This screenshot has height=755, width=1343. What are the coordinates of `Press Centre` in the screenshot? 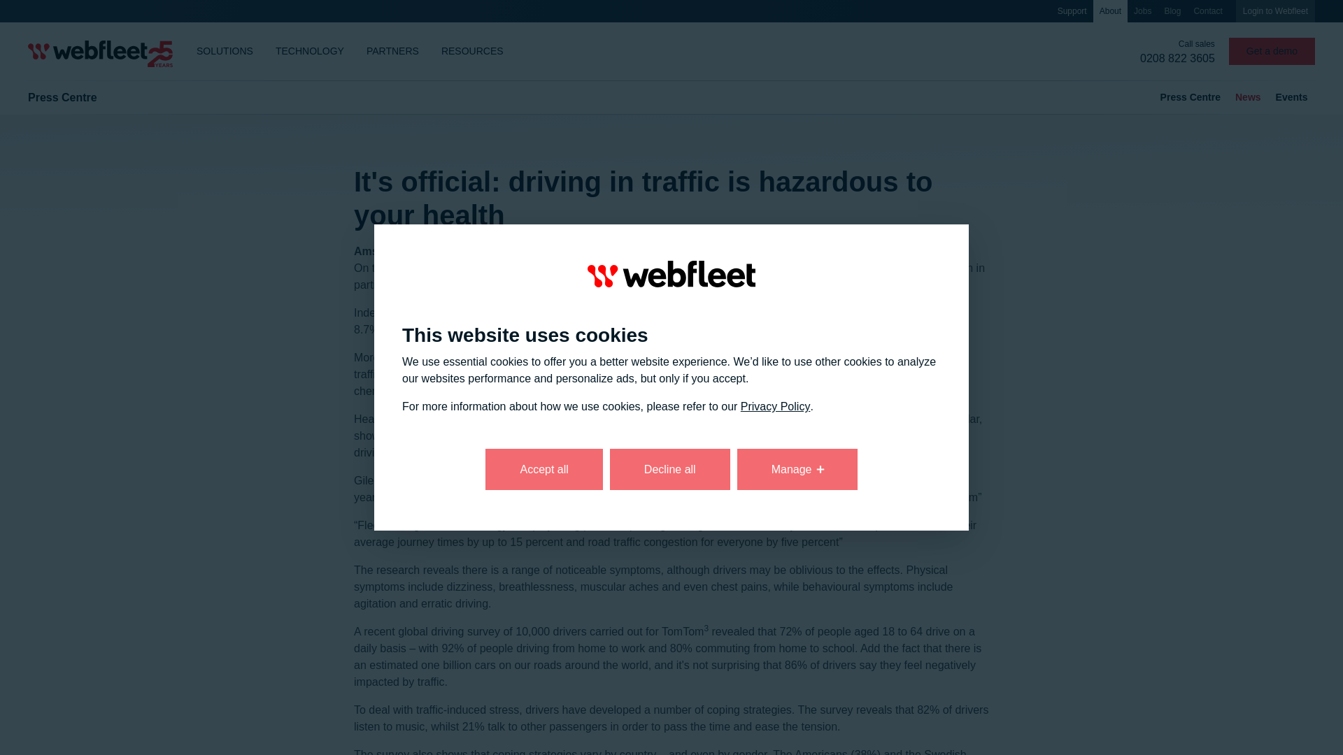 It's located at (1189, 97).